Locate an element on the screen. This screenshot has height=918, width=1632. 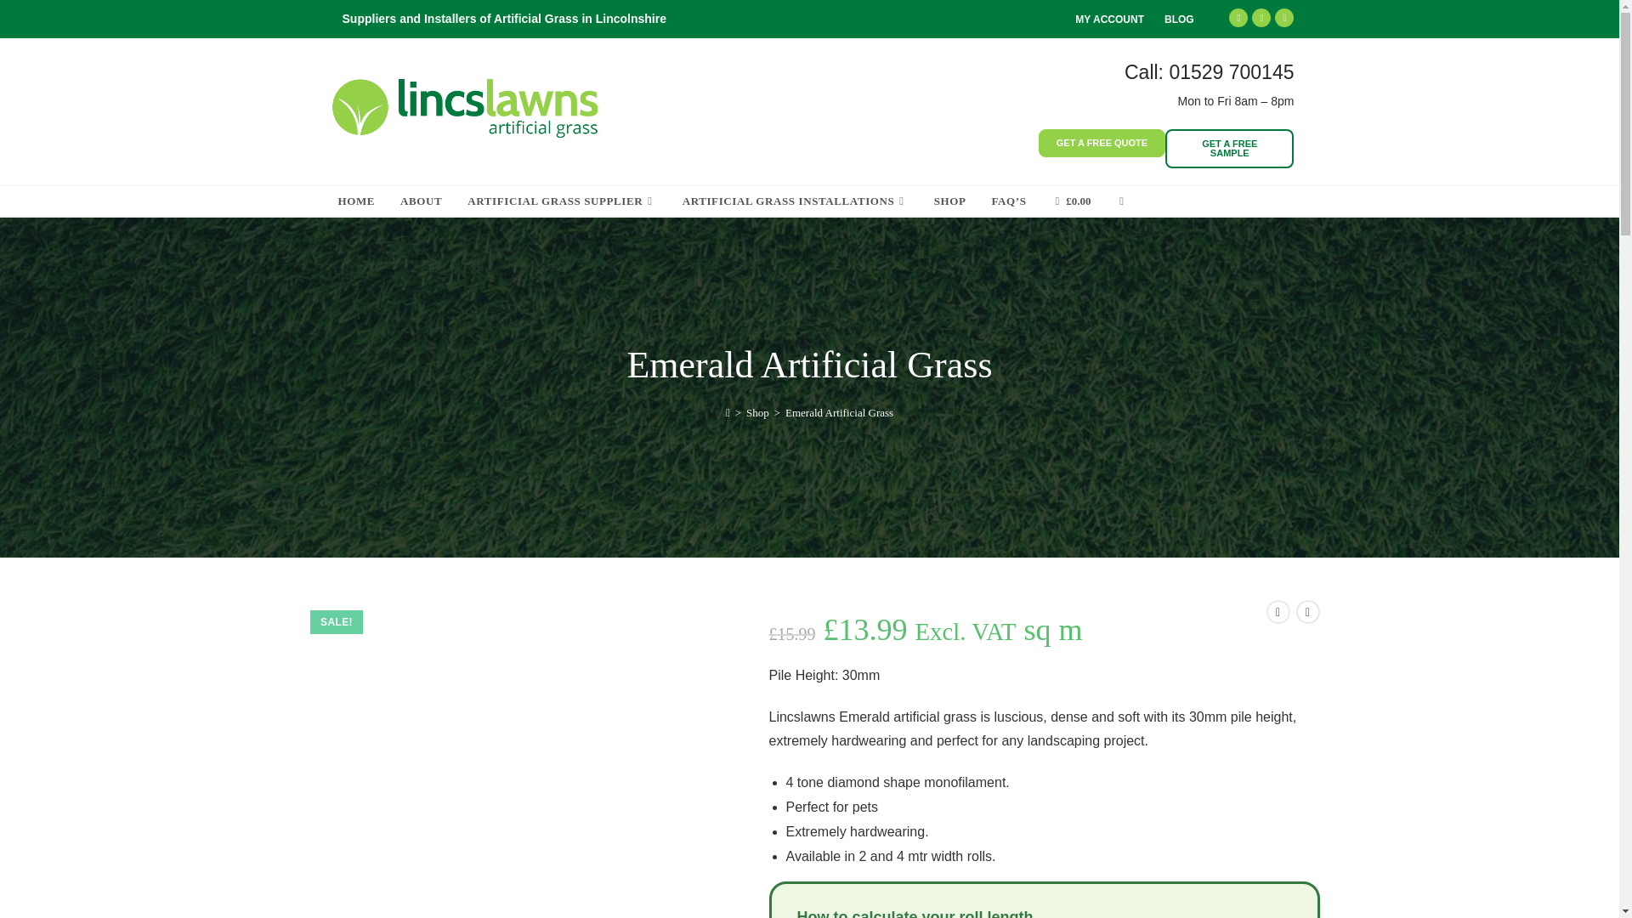
ARTIFICIAL GRASS SUPPLIER is located at coordinates (562, 201).